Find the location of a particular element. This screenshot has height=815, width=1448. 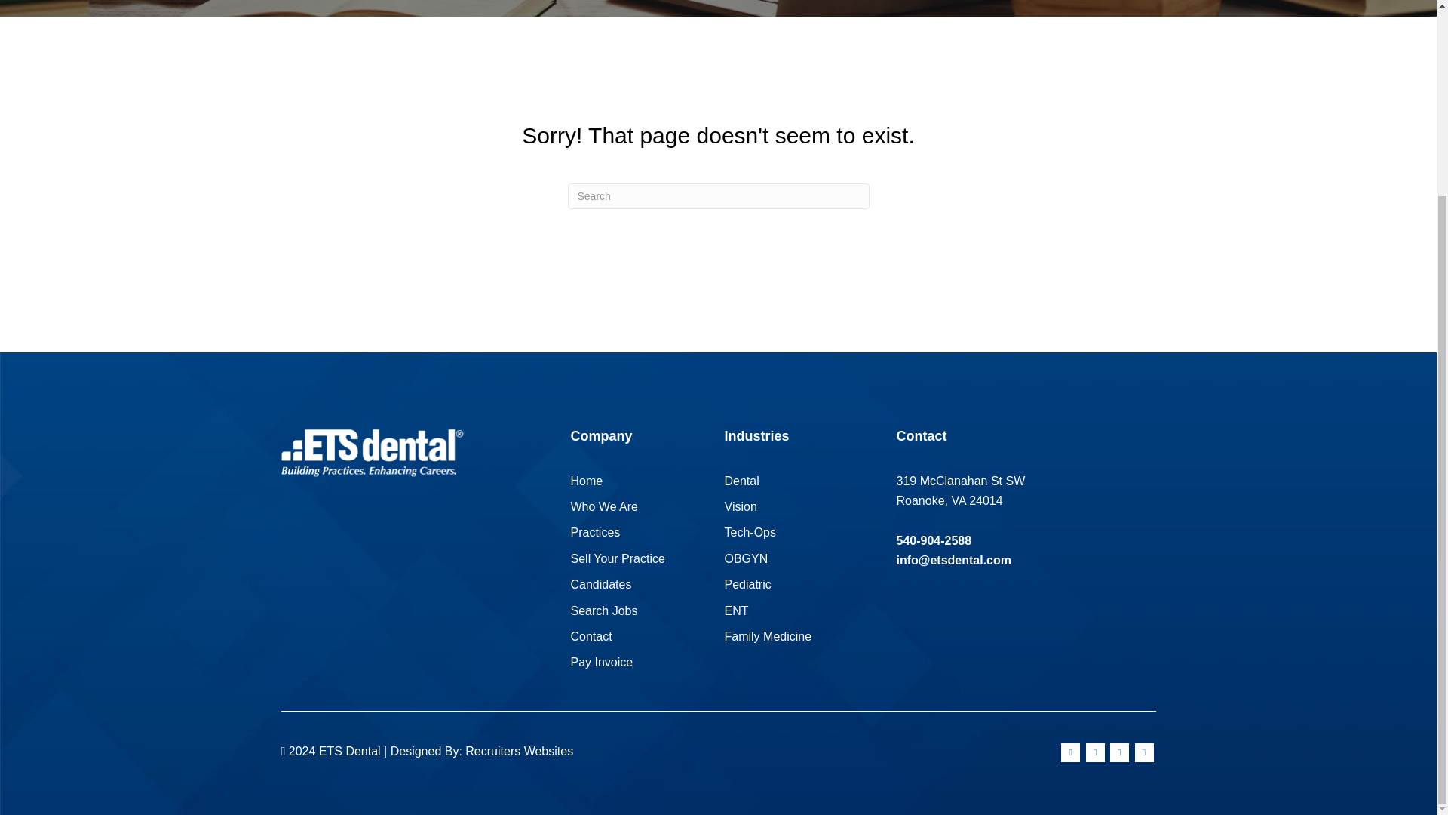

Dental is located at coordinates (741, 480).